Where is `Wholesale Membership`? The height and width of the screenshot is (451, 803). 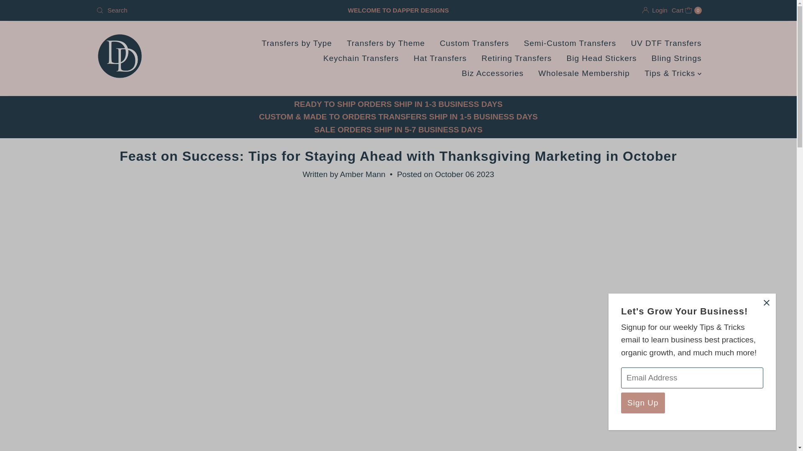 Wholesale Membership is located at coordinates (297, 43).